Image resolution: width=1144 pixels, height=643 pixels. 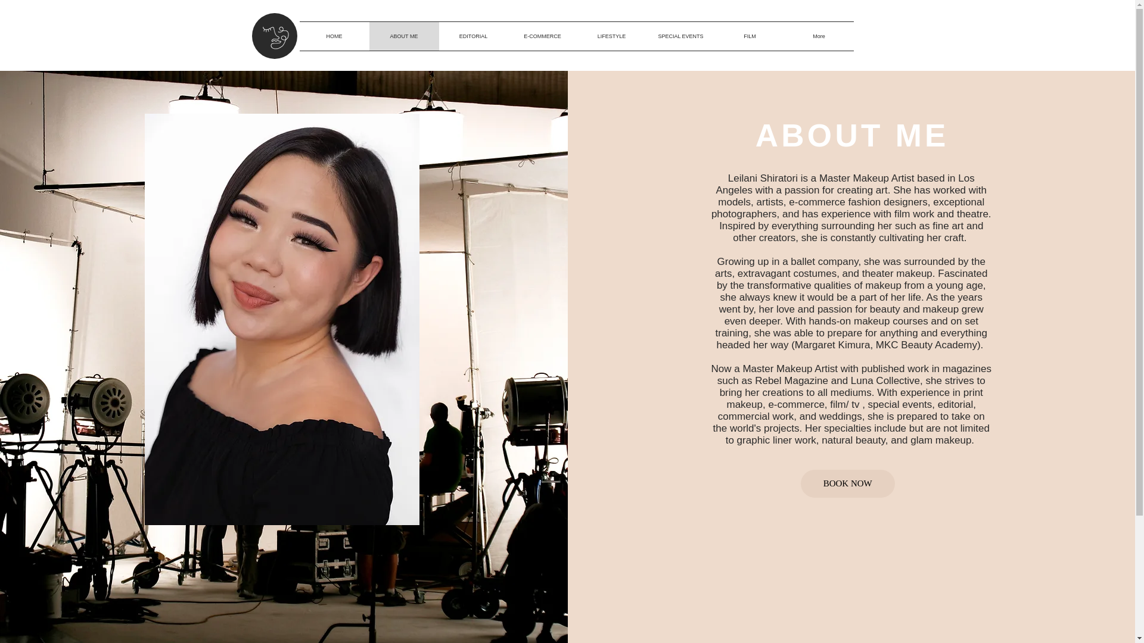 What do you see at coordinates (847, 483) in the screenshot?
I see `BOOK NOW` at bounding box center [847, 483].